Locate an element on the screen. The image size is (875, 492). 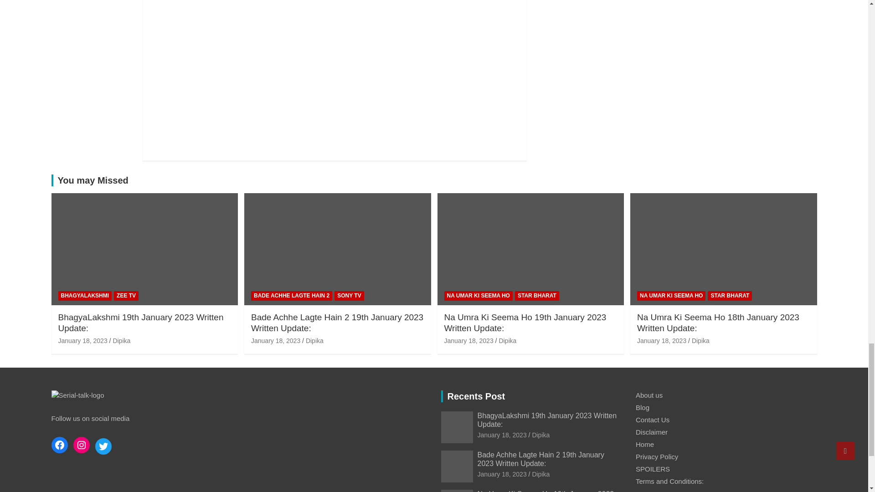
Na Umra Ki Seema Ho 18th January 2023 Written Update: is located at coordinates (661, 341).